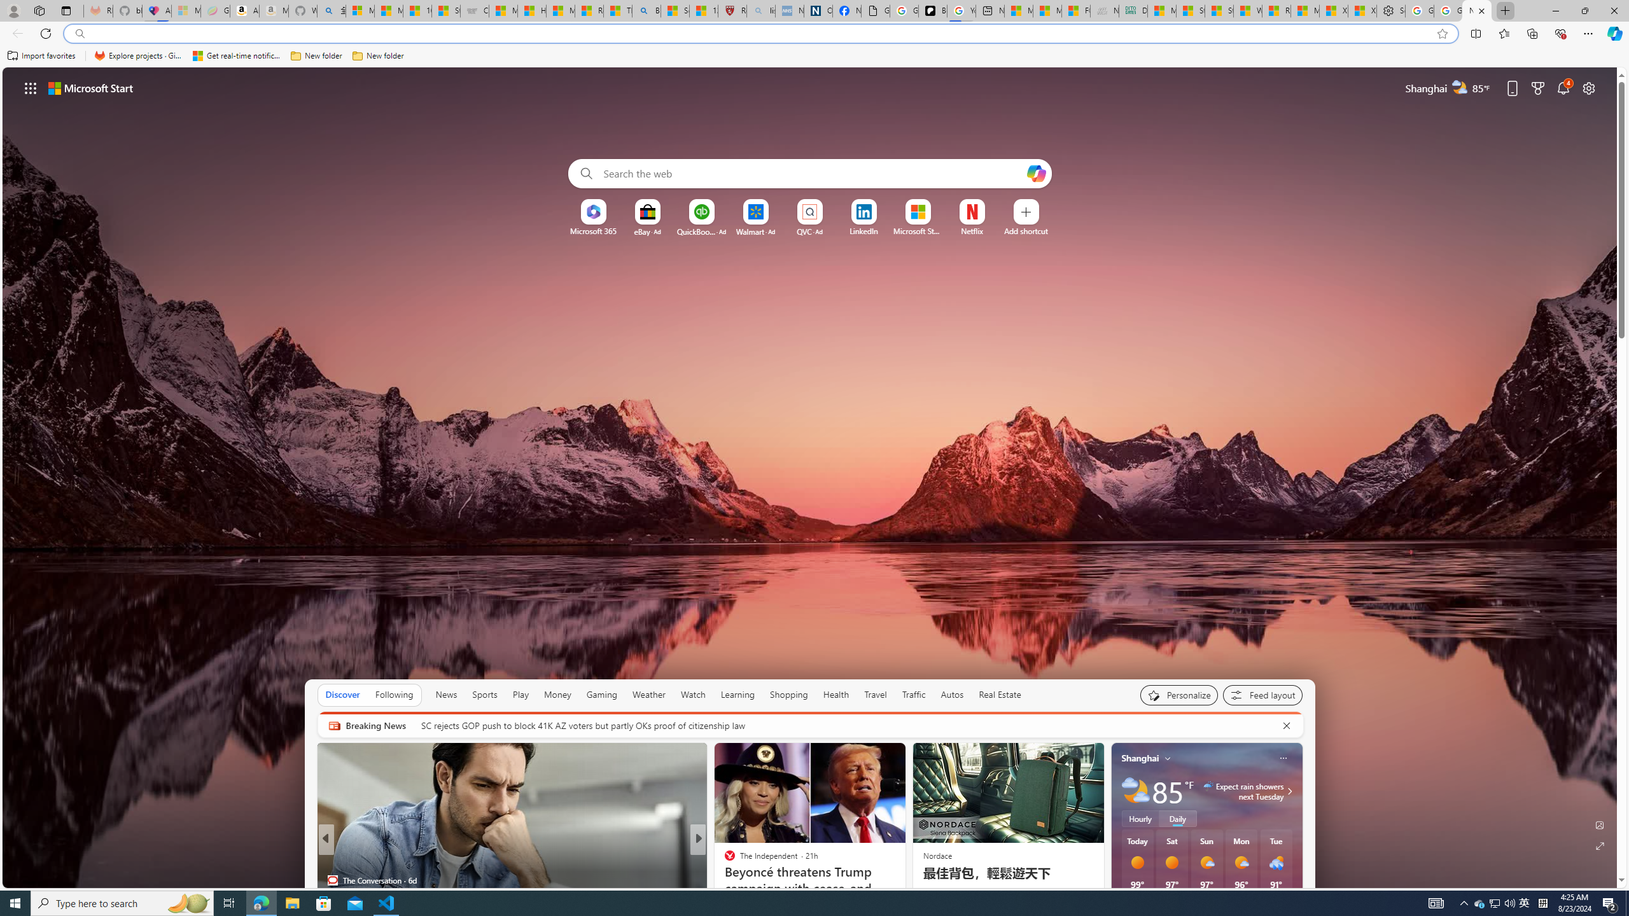  Describe the element at coordinates (952, 695) in the screenshot. I see `Autos` at that location.